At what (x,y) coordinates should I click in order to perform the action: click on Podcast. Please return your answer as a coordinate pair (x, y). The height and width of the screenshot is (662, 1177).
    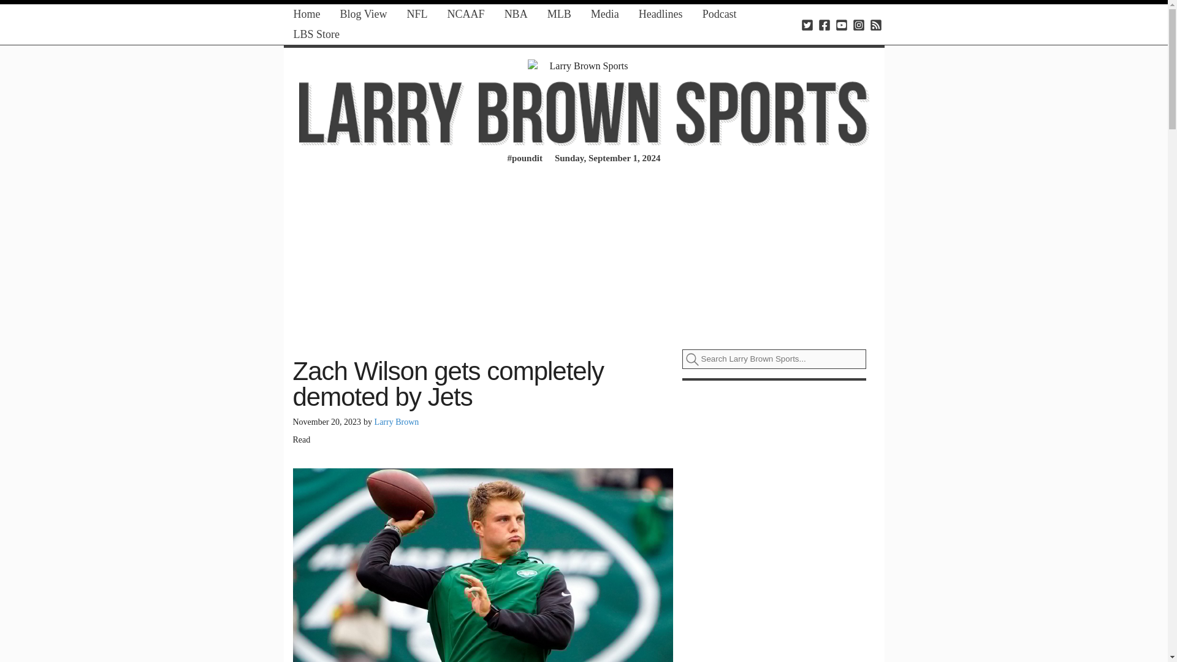
    Looking at the image, I should click on (720, 13).